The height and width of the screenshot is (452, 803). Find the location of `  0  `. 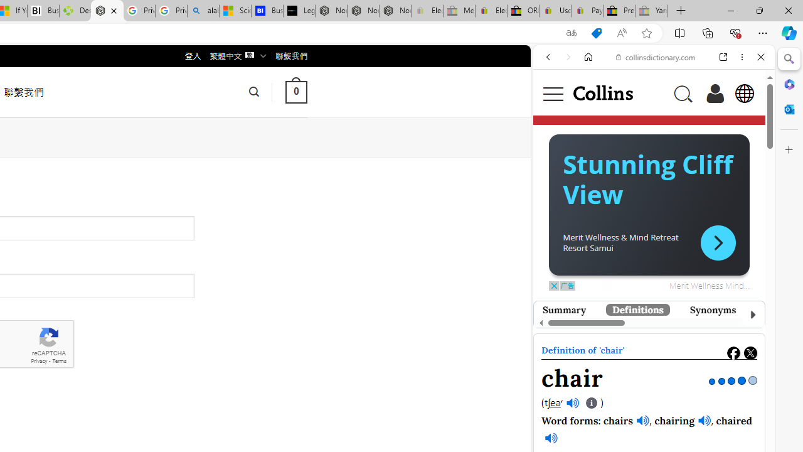

  0   is located at coordinates (296, 92).